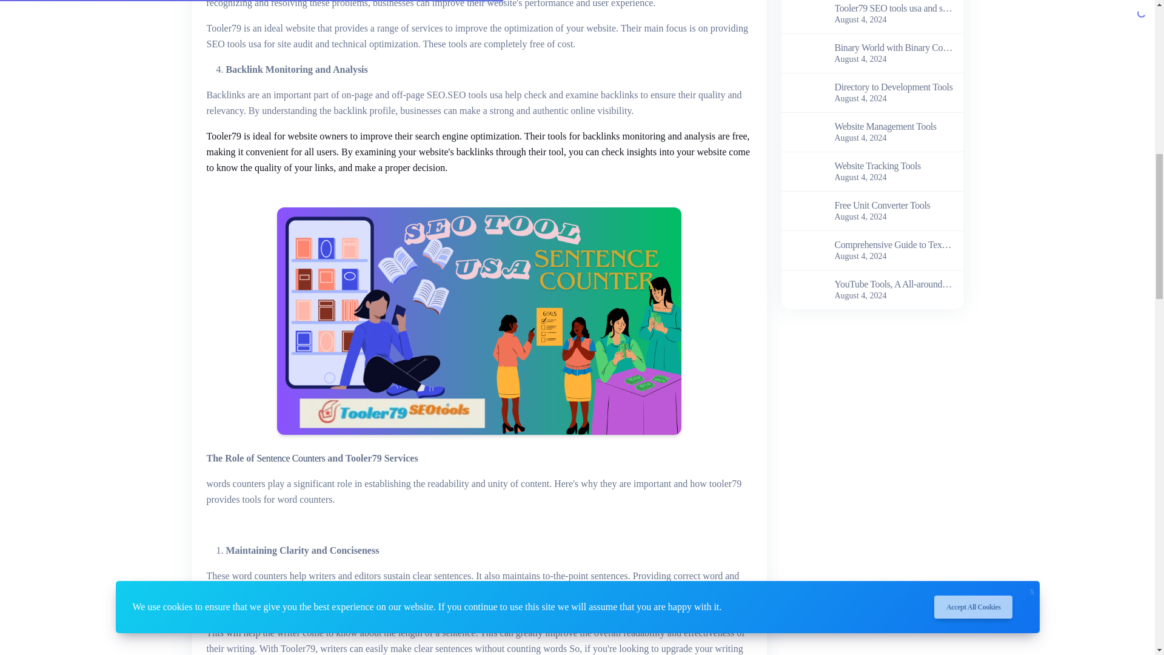 The height and width of the screenshot is (655, 1164). Describe the element at coordinates (894, 8) in the screenshot. I see `Tooler79 SEO tools usa and sentence counter` at that location.